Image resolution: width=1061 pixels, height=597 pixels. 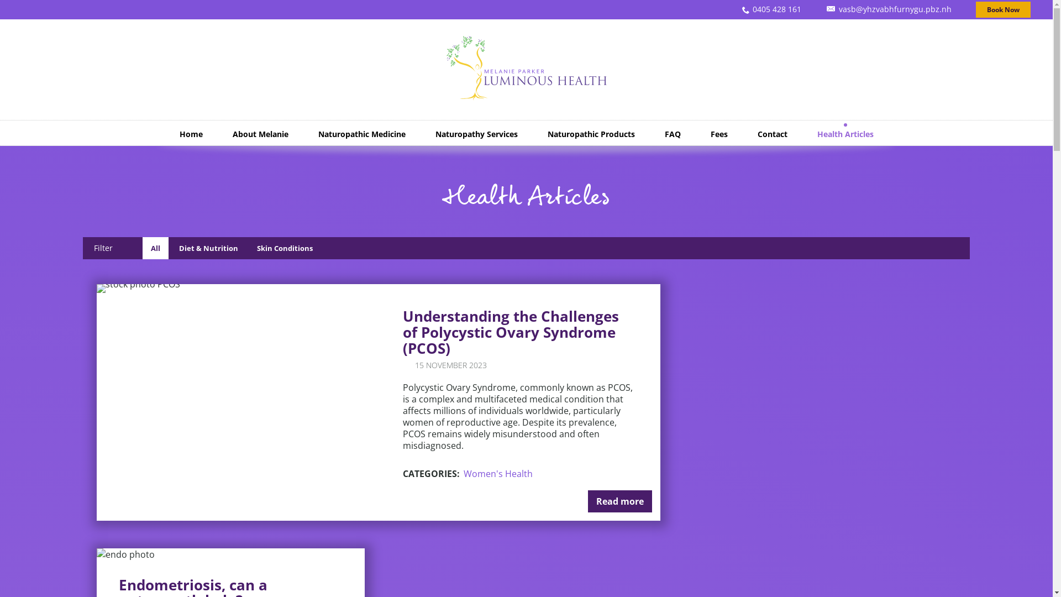 I want to click on Read more, so click(x=620, y=501).